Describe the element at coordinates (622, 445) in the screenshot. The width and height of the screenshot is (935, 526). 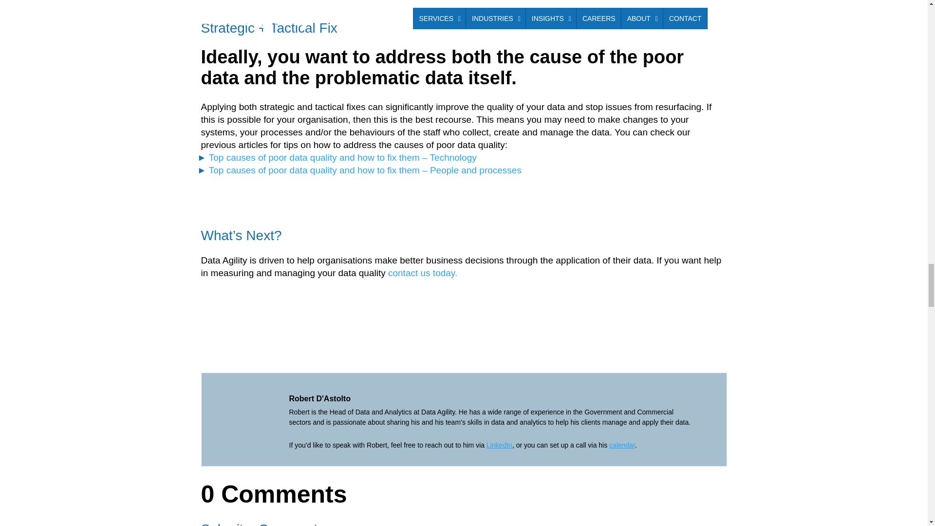
I see `calendar` at that location.